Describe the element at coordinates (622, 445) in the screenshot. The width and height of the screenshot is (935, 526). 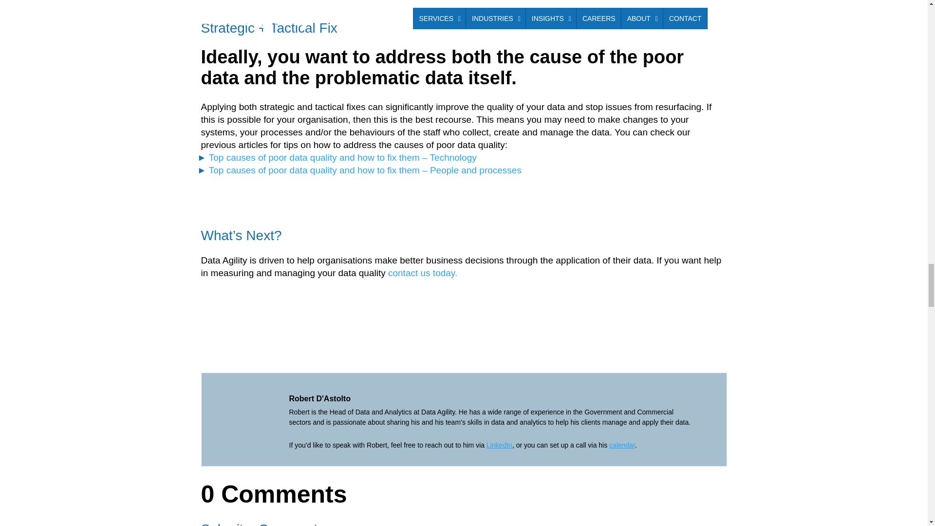
I see `calendar` at that location.